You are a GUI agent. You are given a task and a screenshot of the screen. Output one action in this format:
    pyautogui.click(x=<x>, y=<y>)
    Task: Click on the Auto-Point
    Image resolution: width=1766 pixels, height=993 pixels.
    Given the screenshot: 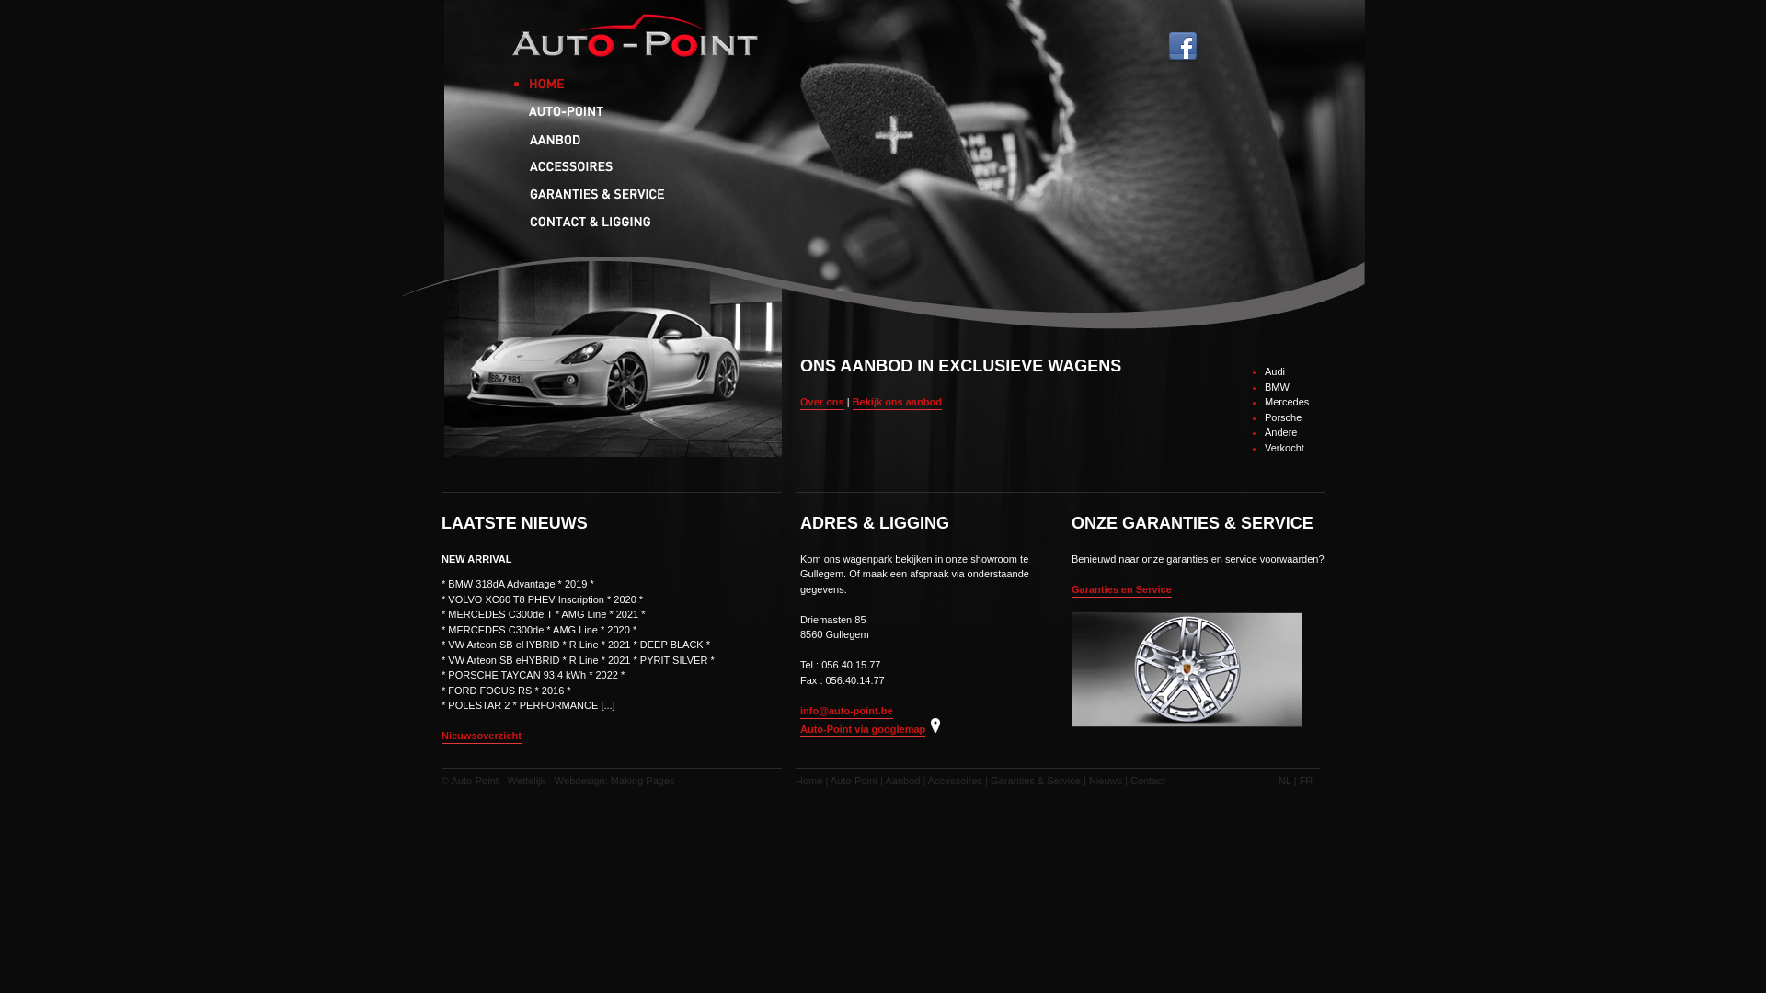 What is the action you would take?
    pyautogui.click(x=854, y=781)
    